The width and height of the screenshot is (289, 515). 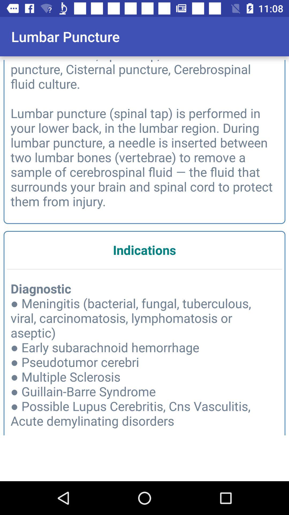 I want to click on choose the icon above the indications icon, so click(x=144, y=133).